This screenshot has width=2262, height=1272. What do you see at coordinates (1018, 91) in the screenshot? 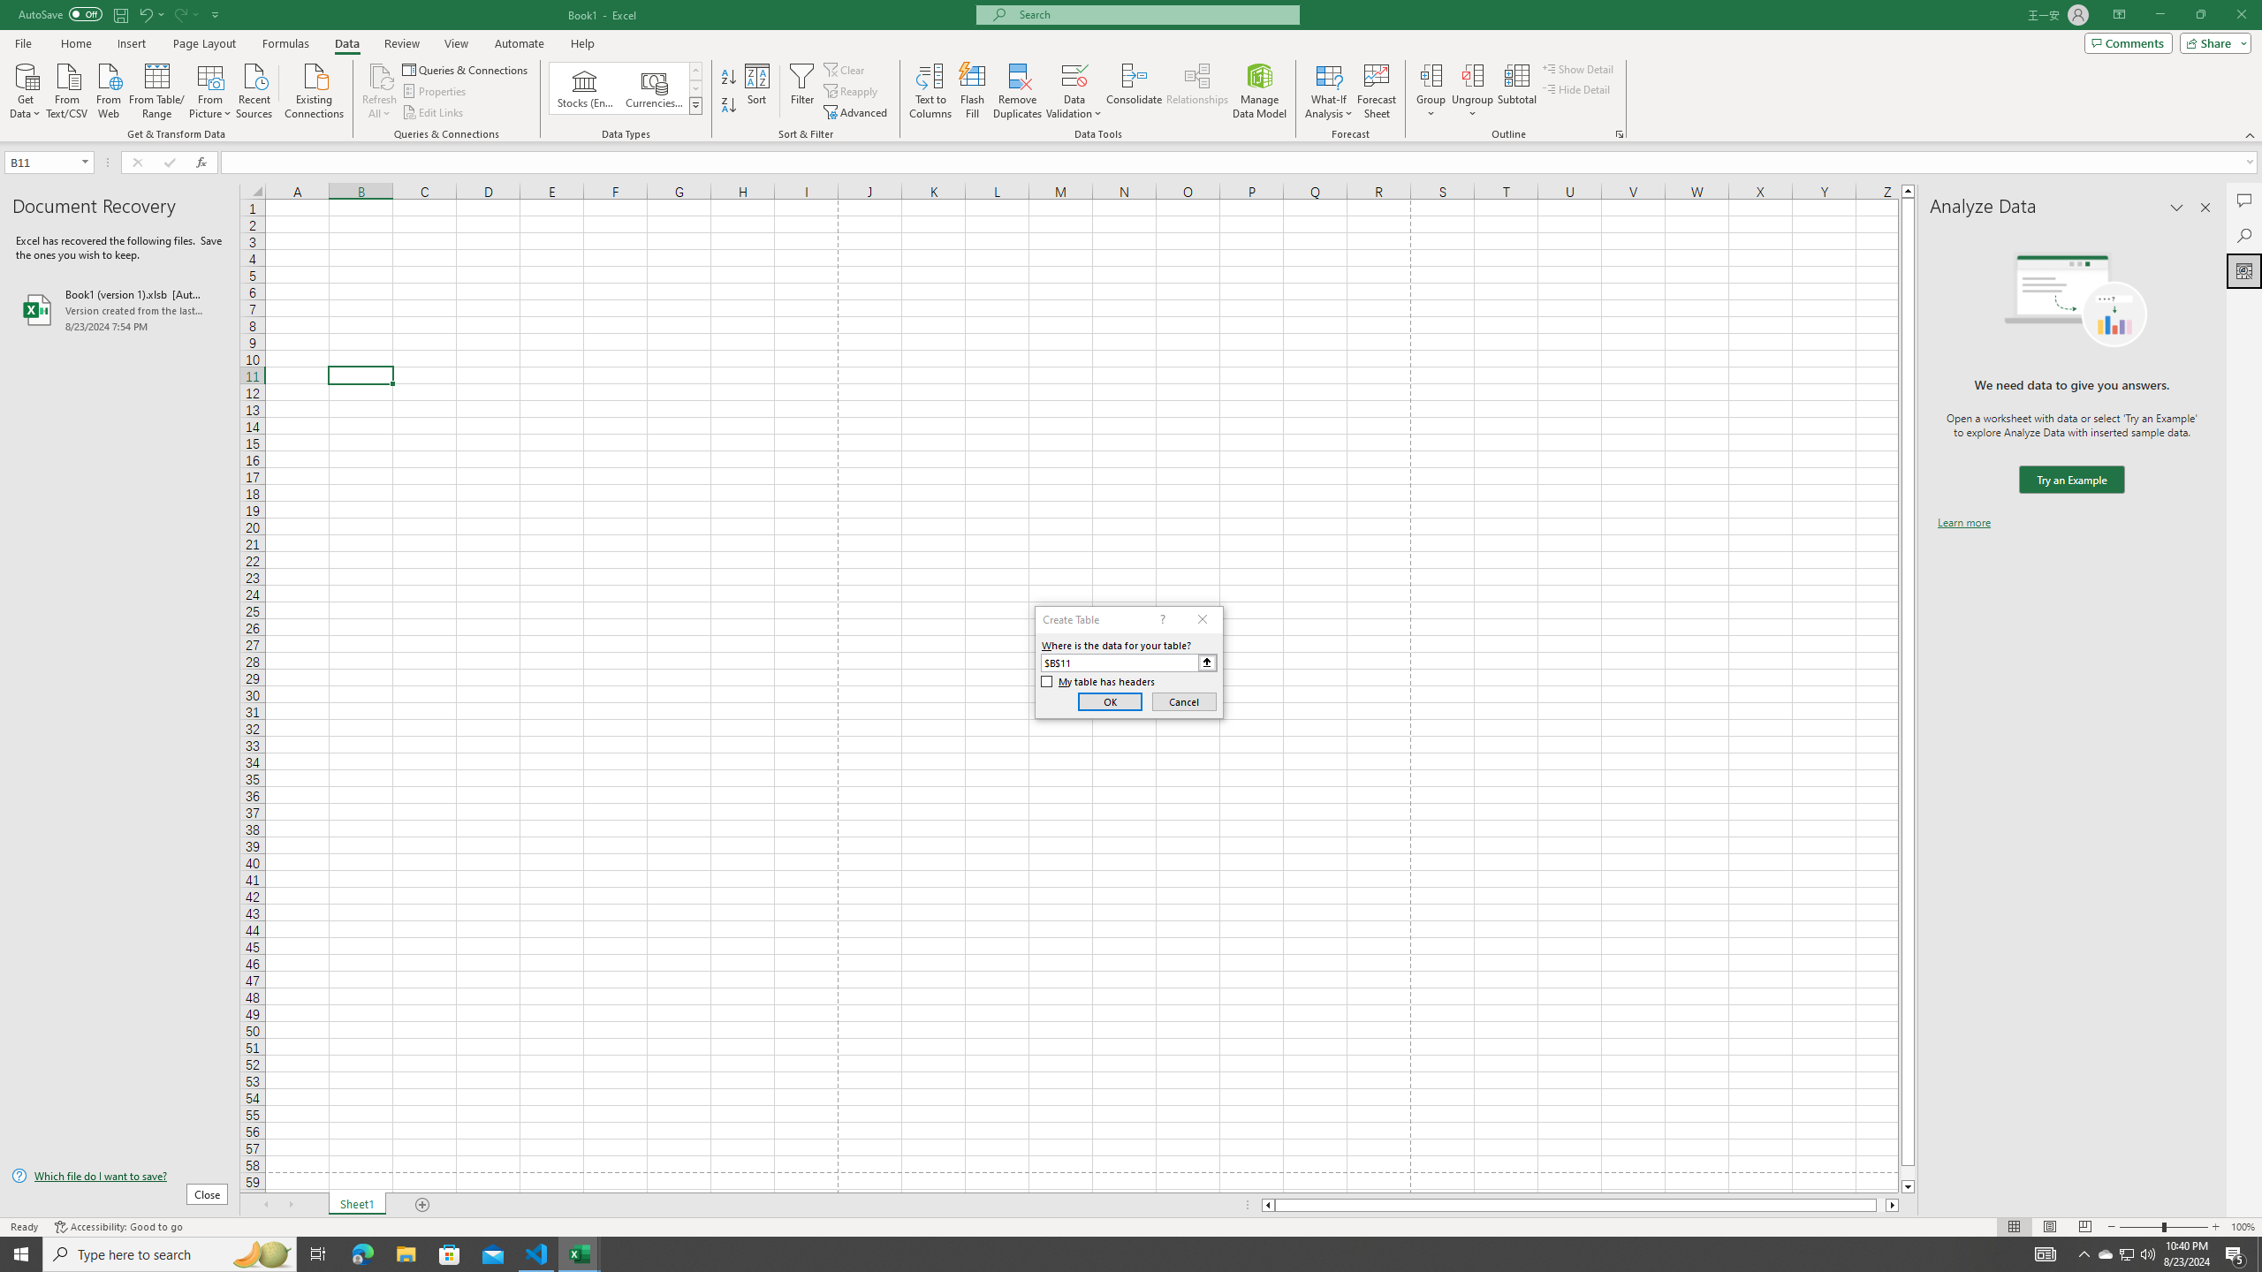
I see `Remove Duplicates` at bounding box center [1018, 91].